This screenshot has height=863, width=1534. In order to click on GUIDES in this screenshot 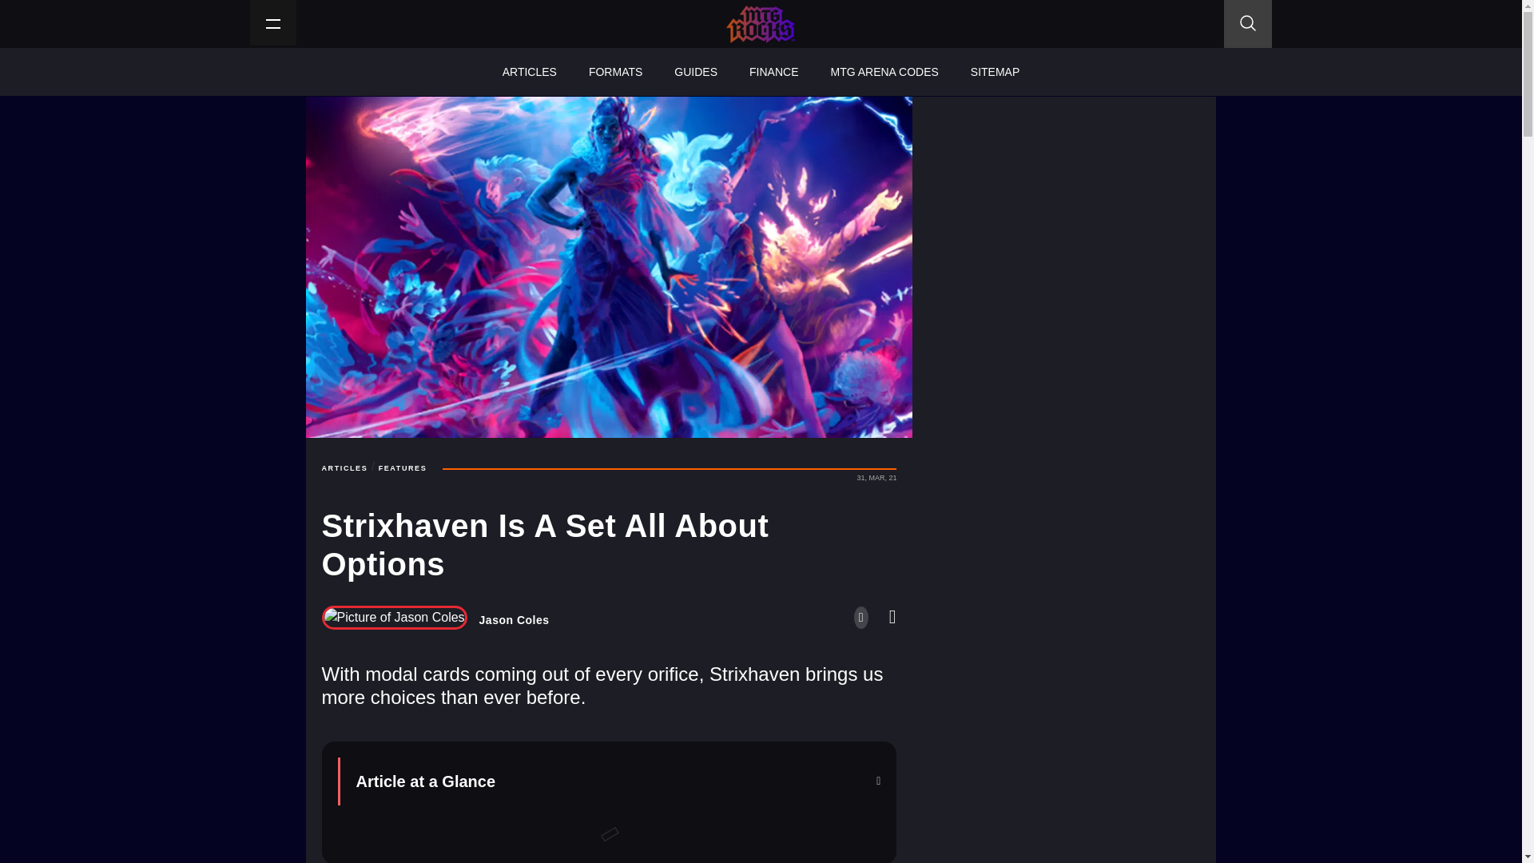, I will do `click(695, 72)`.